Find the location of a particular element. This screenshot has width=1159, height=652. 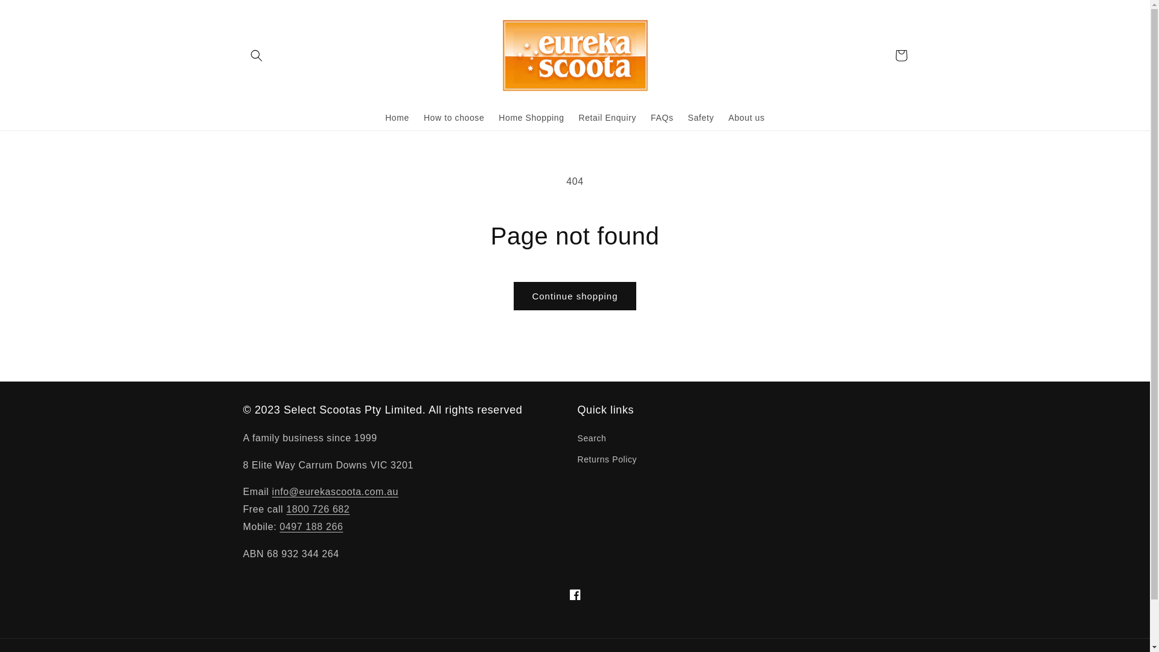

How to choose is located at coordinates (454, 118).